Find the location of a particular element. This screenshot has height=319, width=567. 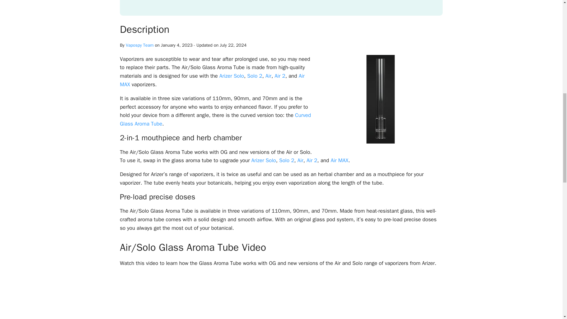

Vapospy Team is located at coordinates (140, 45).